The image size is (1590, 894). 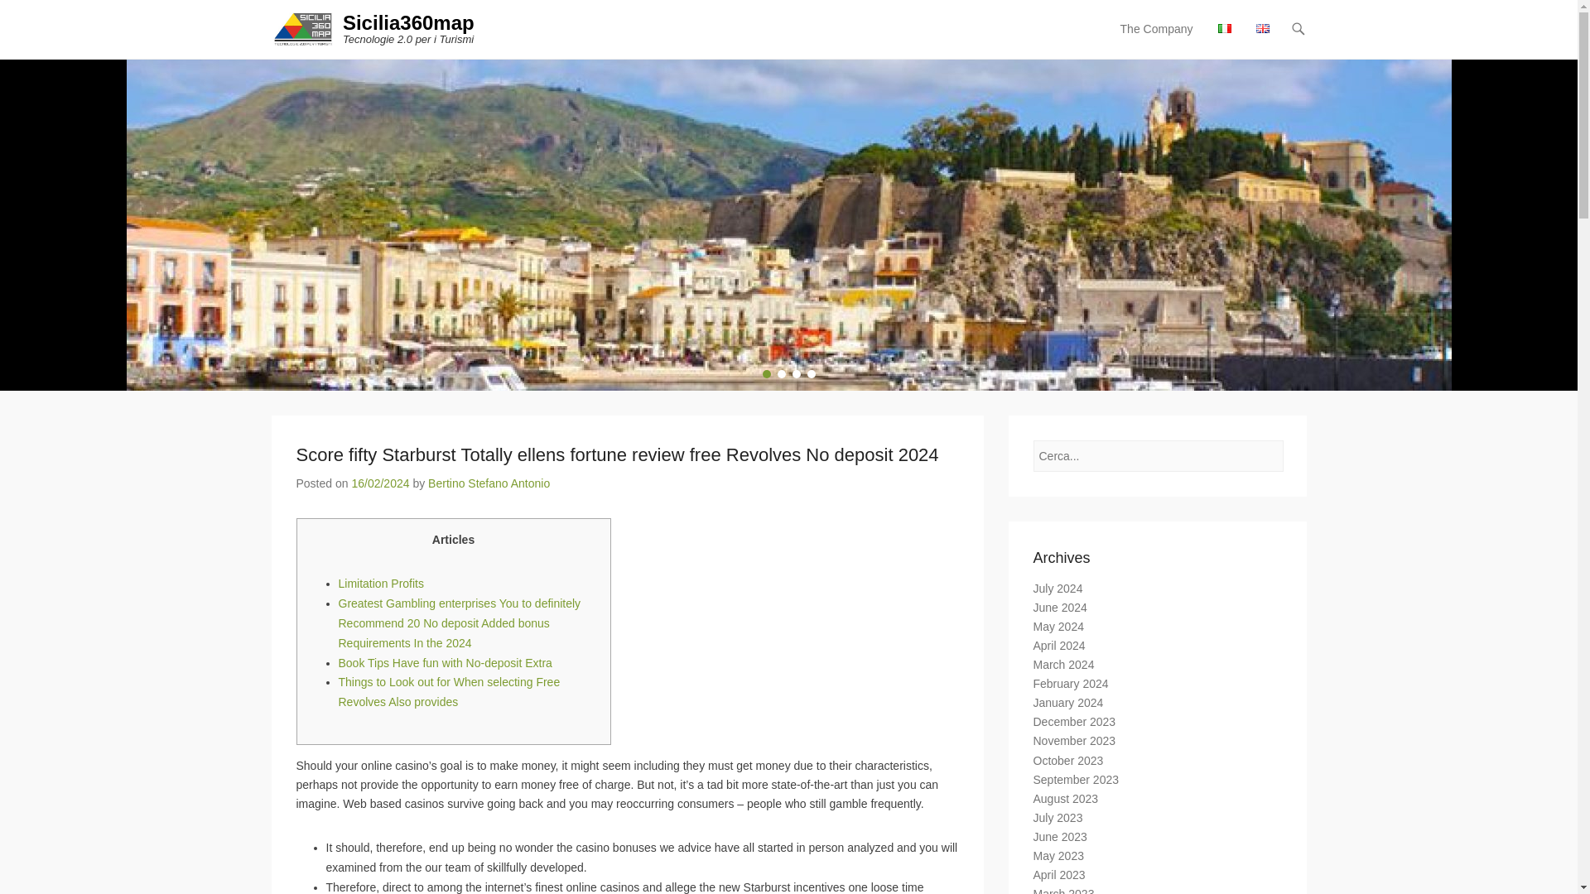 What do you see at coordinates (379, 483) in the screenshot?
I see `12:02` at bounding box center [379, 483].